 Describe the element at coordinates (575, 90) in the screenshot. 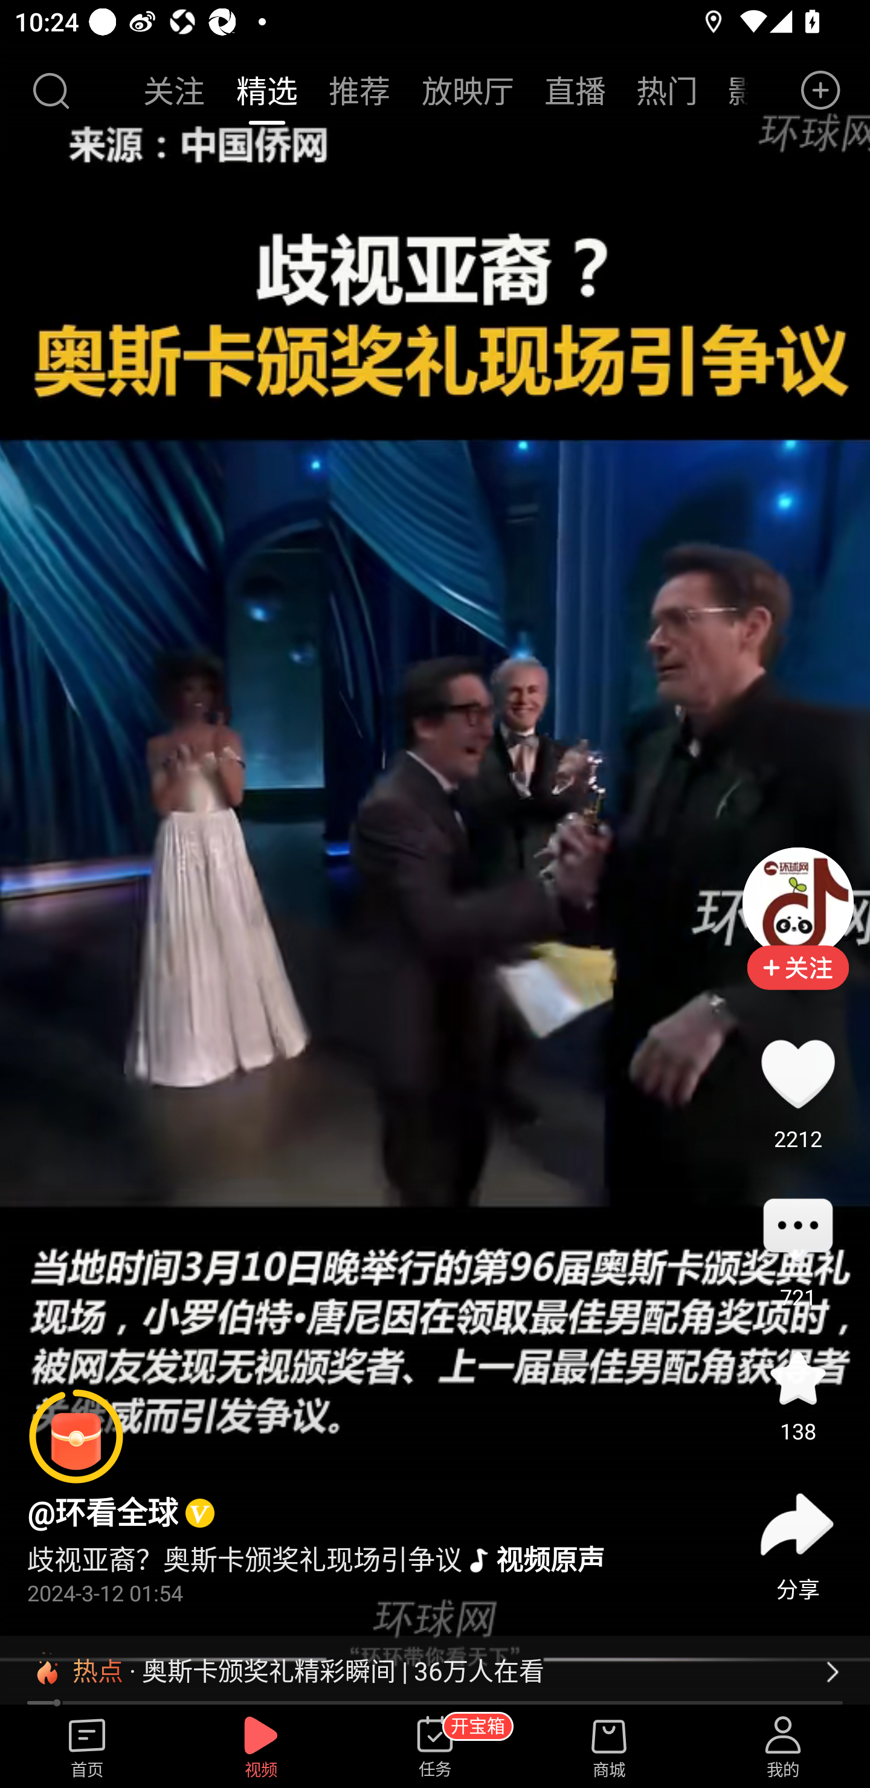

I see `直播` at that location.